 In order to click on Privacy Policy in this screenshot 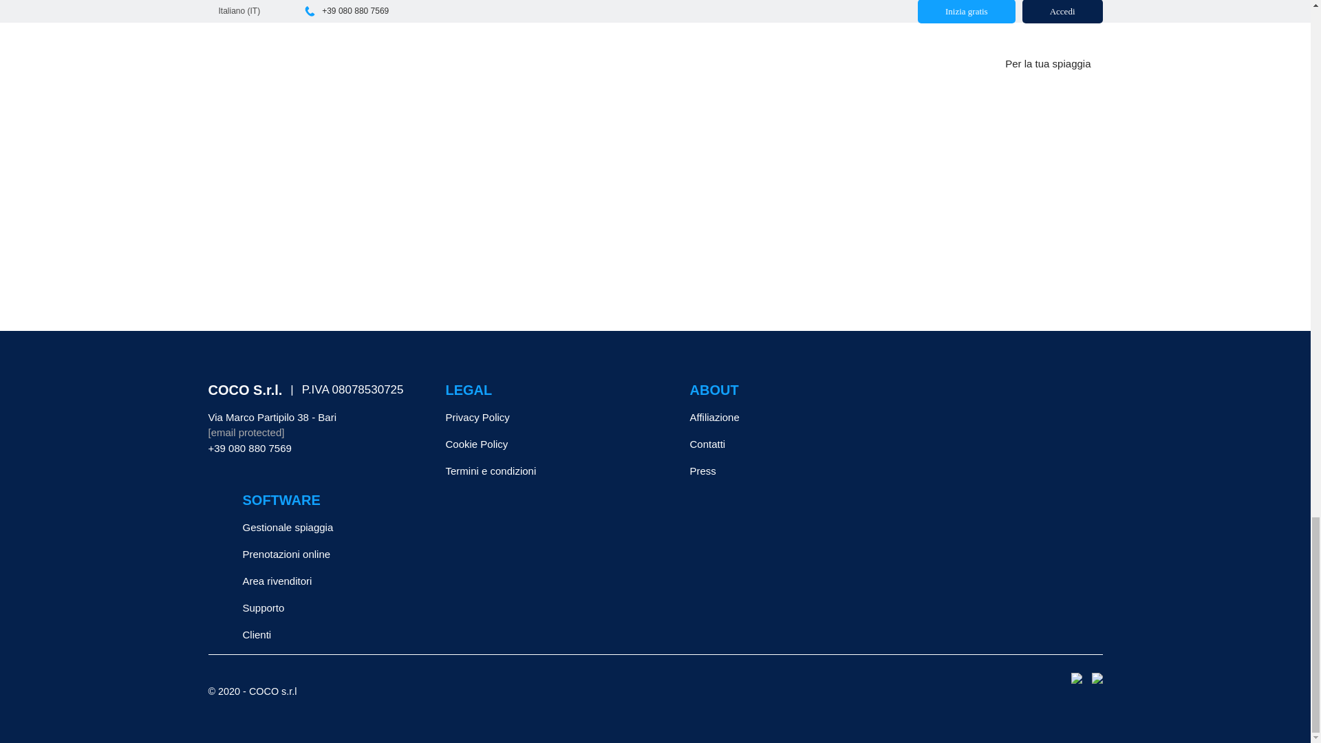, I will do `click(547, 417)`.